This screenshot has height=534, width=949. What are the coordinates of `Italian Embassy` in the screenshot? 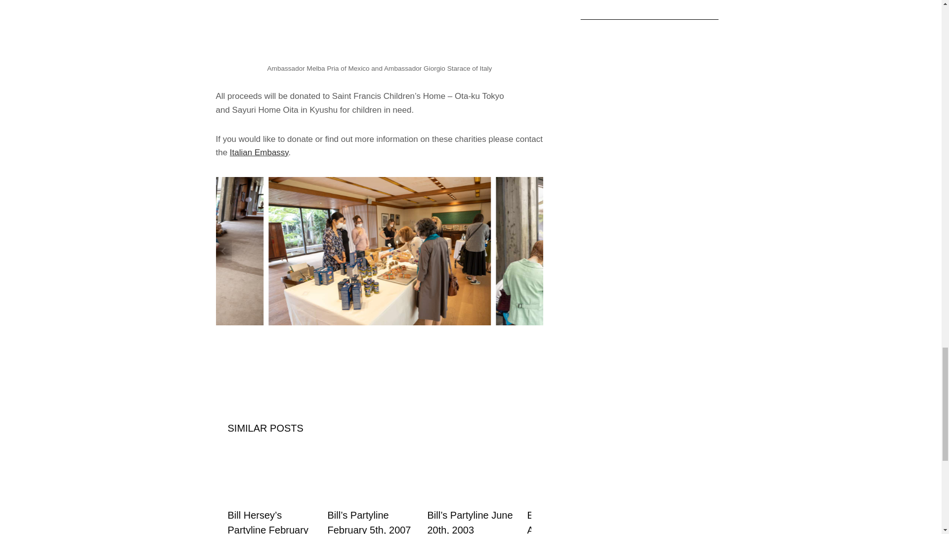 It's located at (259, 152).